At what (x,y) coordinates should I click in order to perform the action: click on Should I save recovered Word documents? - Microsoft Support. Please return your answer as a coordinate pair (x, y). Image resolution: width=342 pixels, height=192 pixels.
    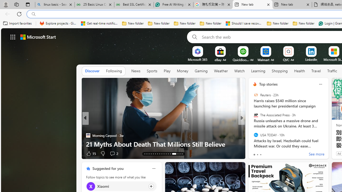
    Looking at the image, I should click on (244, 23).